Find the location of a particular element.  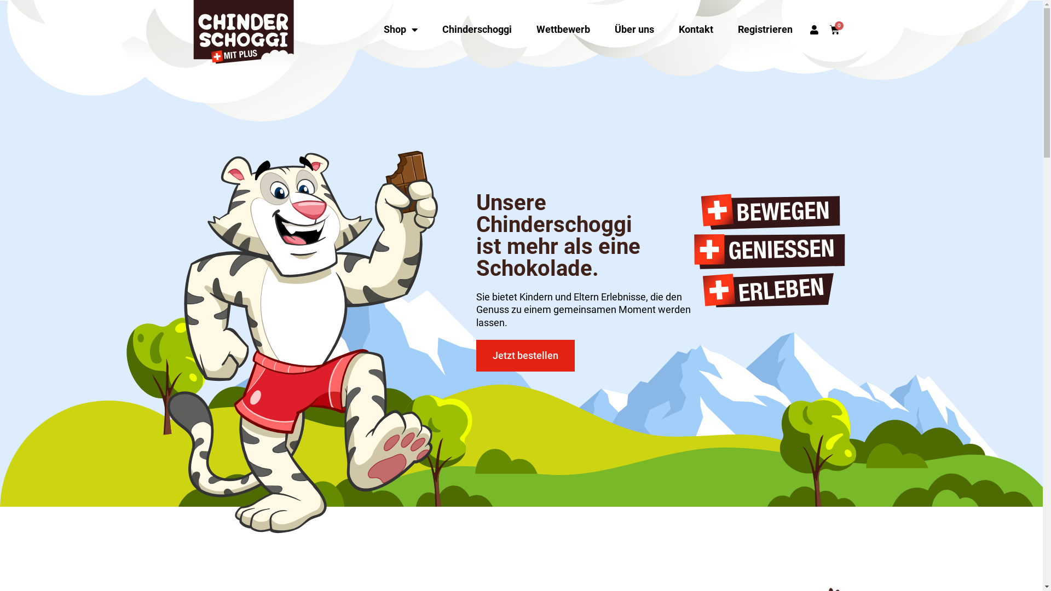

Kontakt is located at coordinates (696, 30).